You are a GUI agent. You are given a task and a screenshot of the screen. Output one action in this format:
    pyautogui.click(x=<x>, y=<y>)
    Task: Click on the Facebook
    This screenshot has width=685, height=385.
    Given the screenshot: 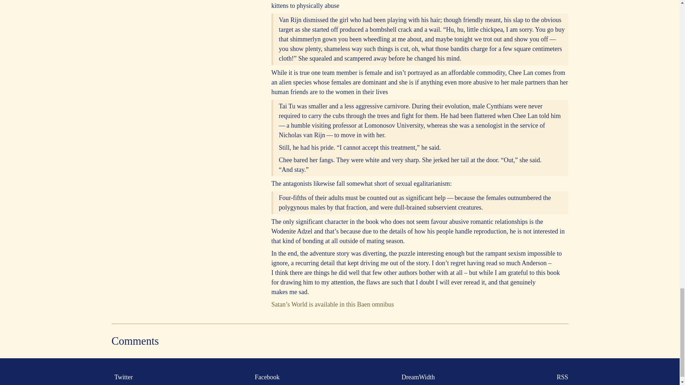 What is the action you would take?
    pyautogui.click(x=265, y=377)
    